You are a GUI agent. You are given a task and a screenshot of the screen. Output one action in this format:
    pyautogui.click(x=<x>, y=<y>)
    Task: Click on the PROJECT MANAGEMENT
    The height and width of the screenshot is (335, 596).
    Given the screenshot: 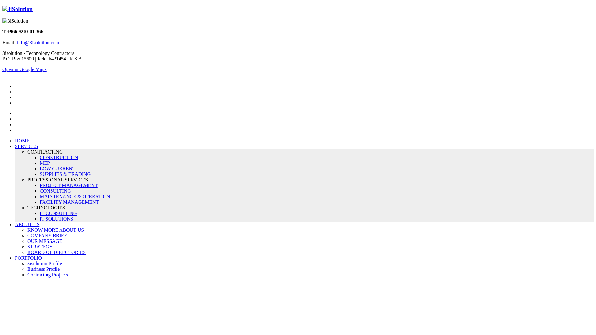 What is the action you would take?
    pyautogui.click(x=69, y=185)
    